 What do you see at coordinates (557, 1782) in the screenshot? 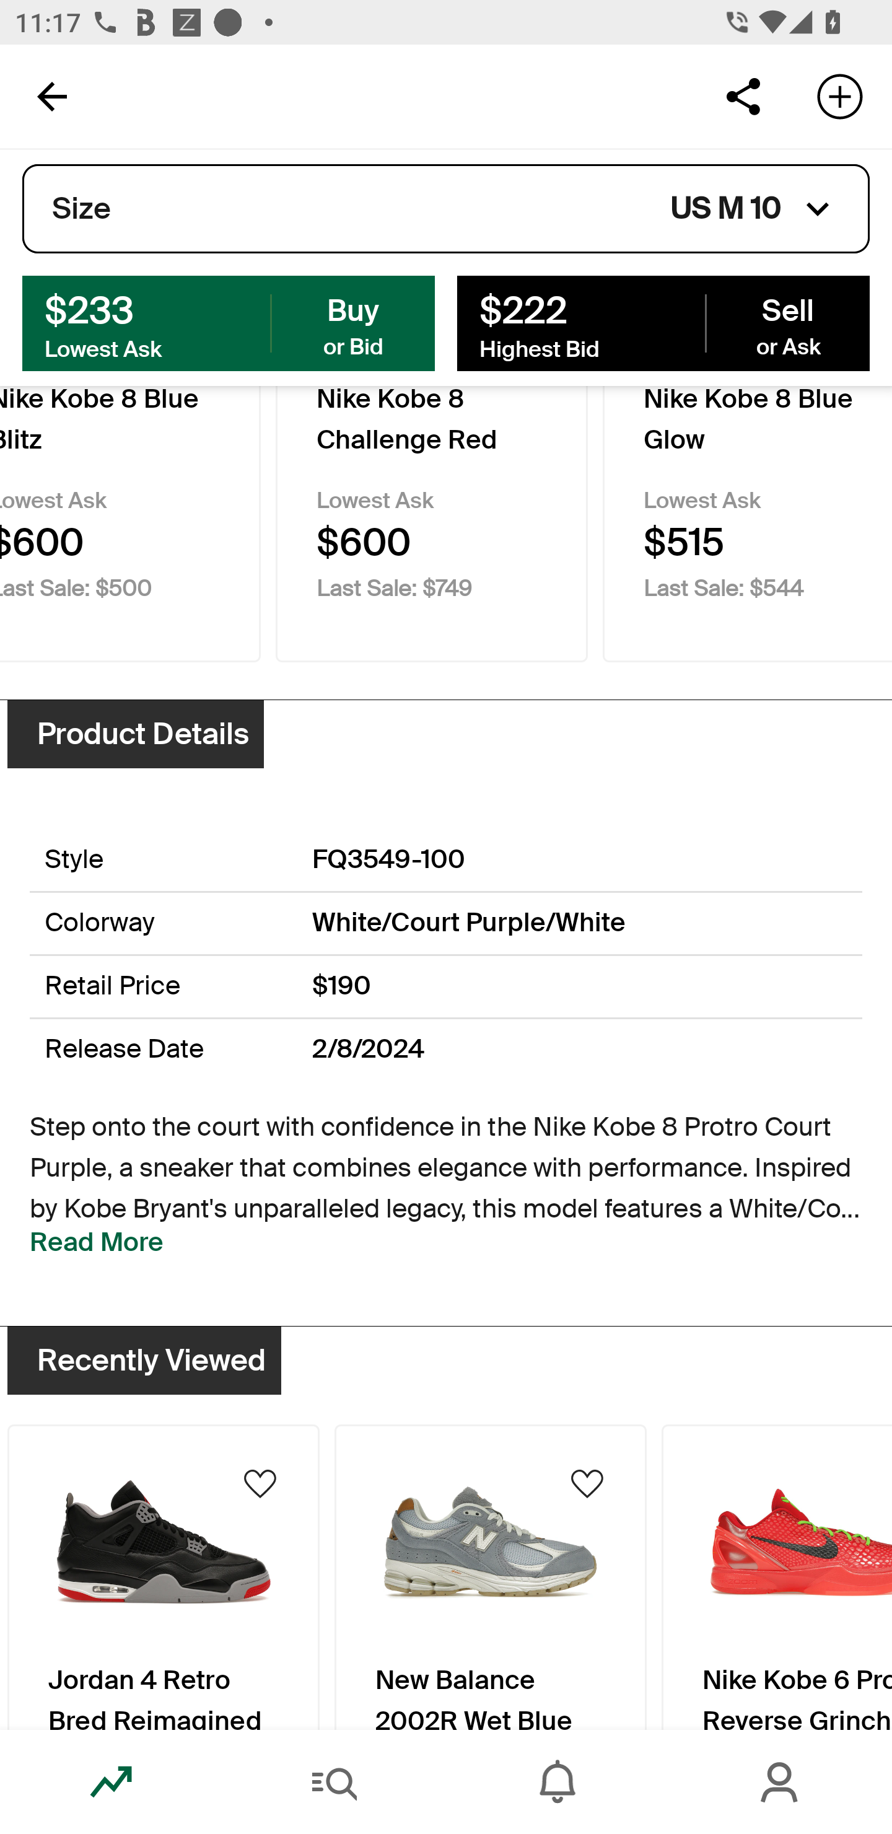
I see `Inbox` at bounding box center [557, 1782].